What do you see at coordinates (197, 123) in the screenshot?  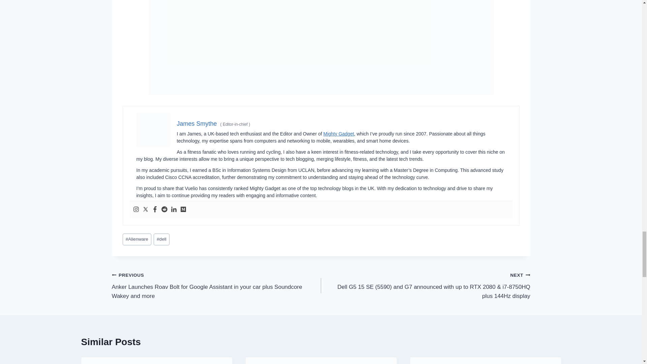 I see `James Smythe` at bounding box center [197, 123].